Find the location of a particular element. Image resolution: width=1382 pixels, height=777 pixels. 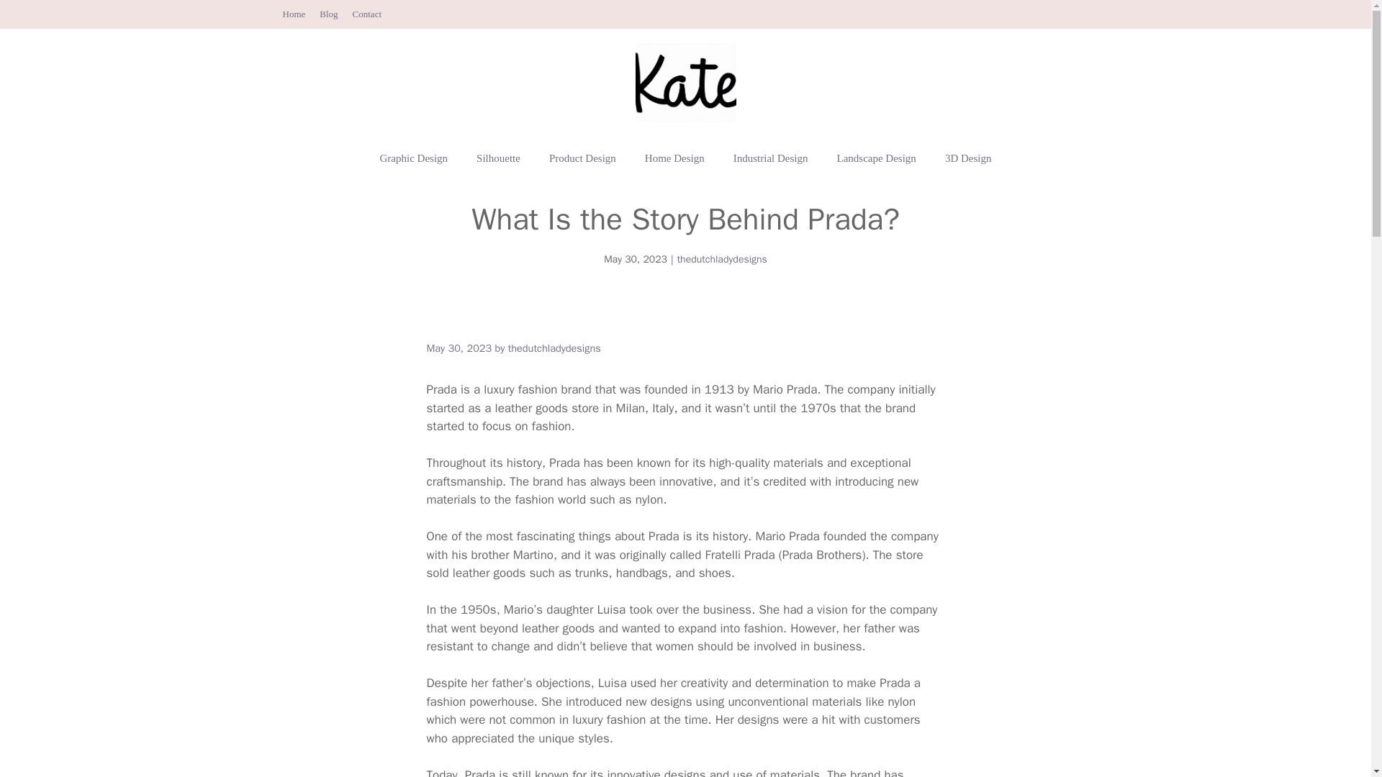

Silhouette is located at coordinates (498, 158).